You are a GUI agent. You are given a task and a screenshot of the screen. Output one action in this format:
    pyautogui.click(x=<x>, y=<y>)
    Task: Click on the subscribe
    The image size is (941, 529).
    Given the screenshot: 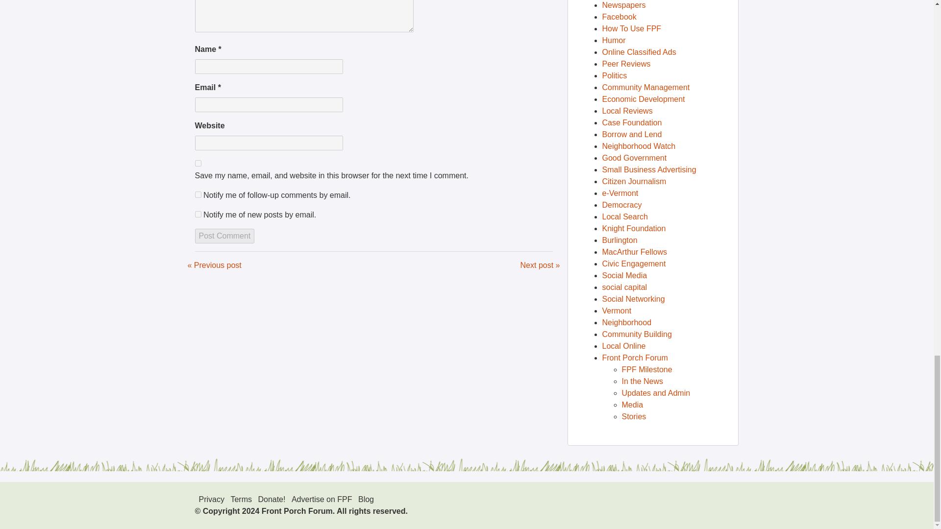 What is the action you would take?
    pyautogui.click(x=198, y=214)
    